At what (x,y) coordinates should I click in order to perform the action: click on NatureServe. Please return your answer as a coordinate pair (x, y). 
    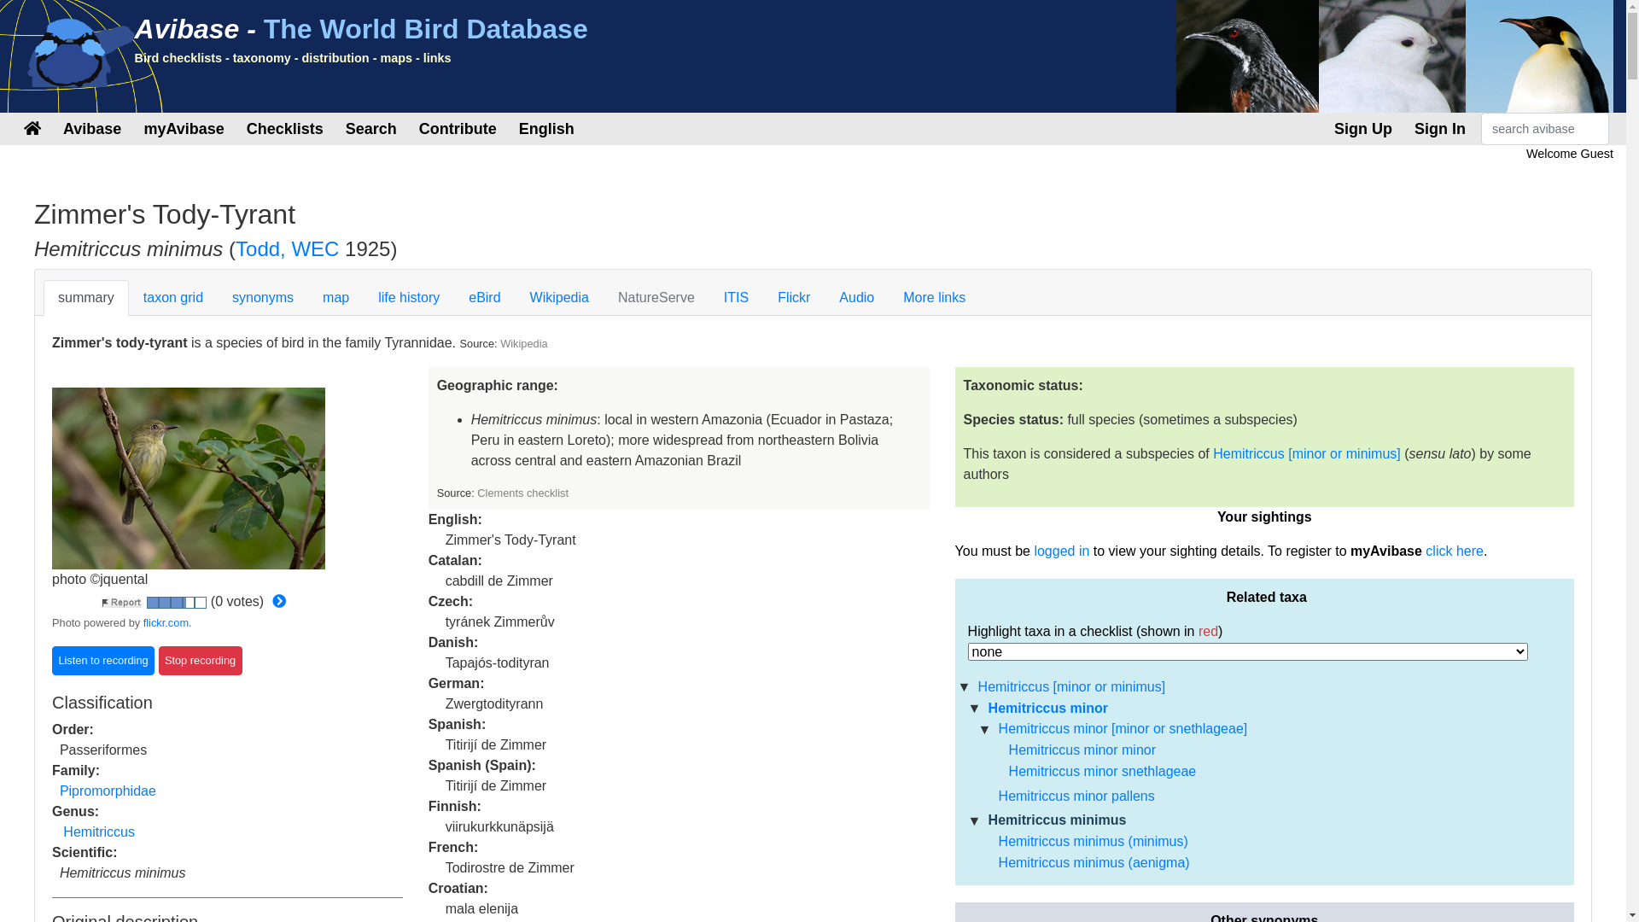
    Looking at the image, I should click on (656, 298).